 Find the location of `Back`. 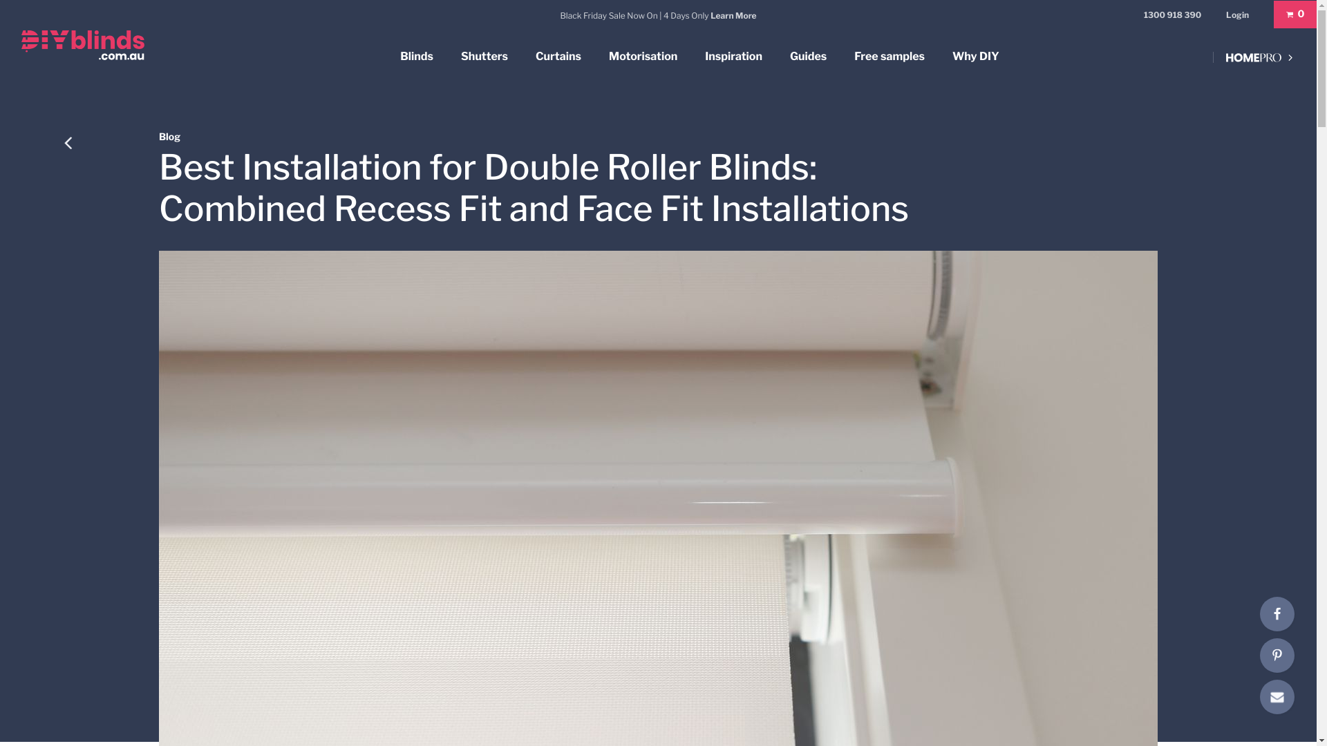

Back is located at coordinates (68, 142).